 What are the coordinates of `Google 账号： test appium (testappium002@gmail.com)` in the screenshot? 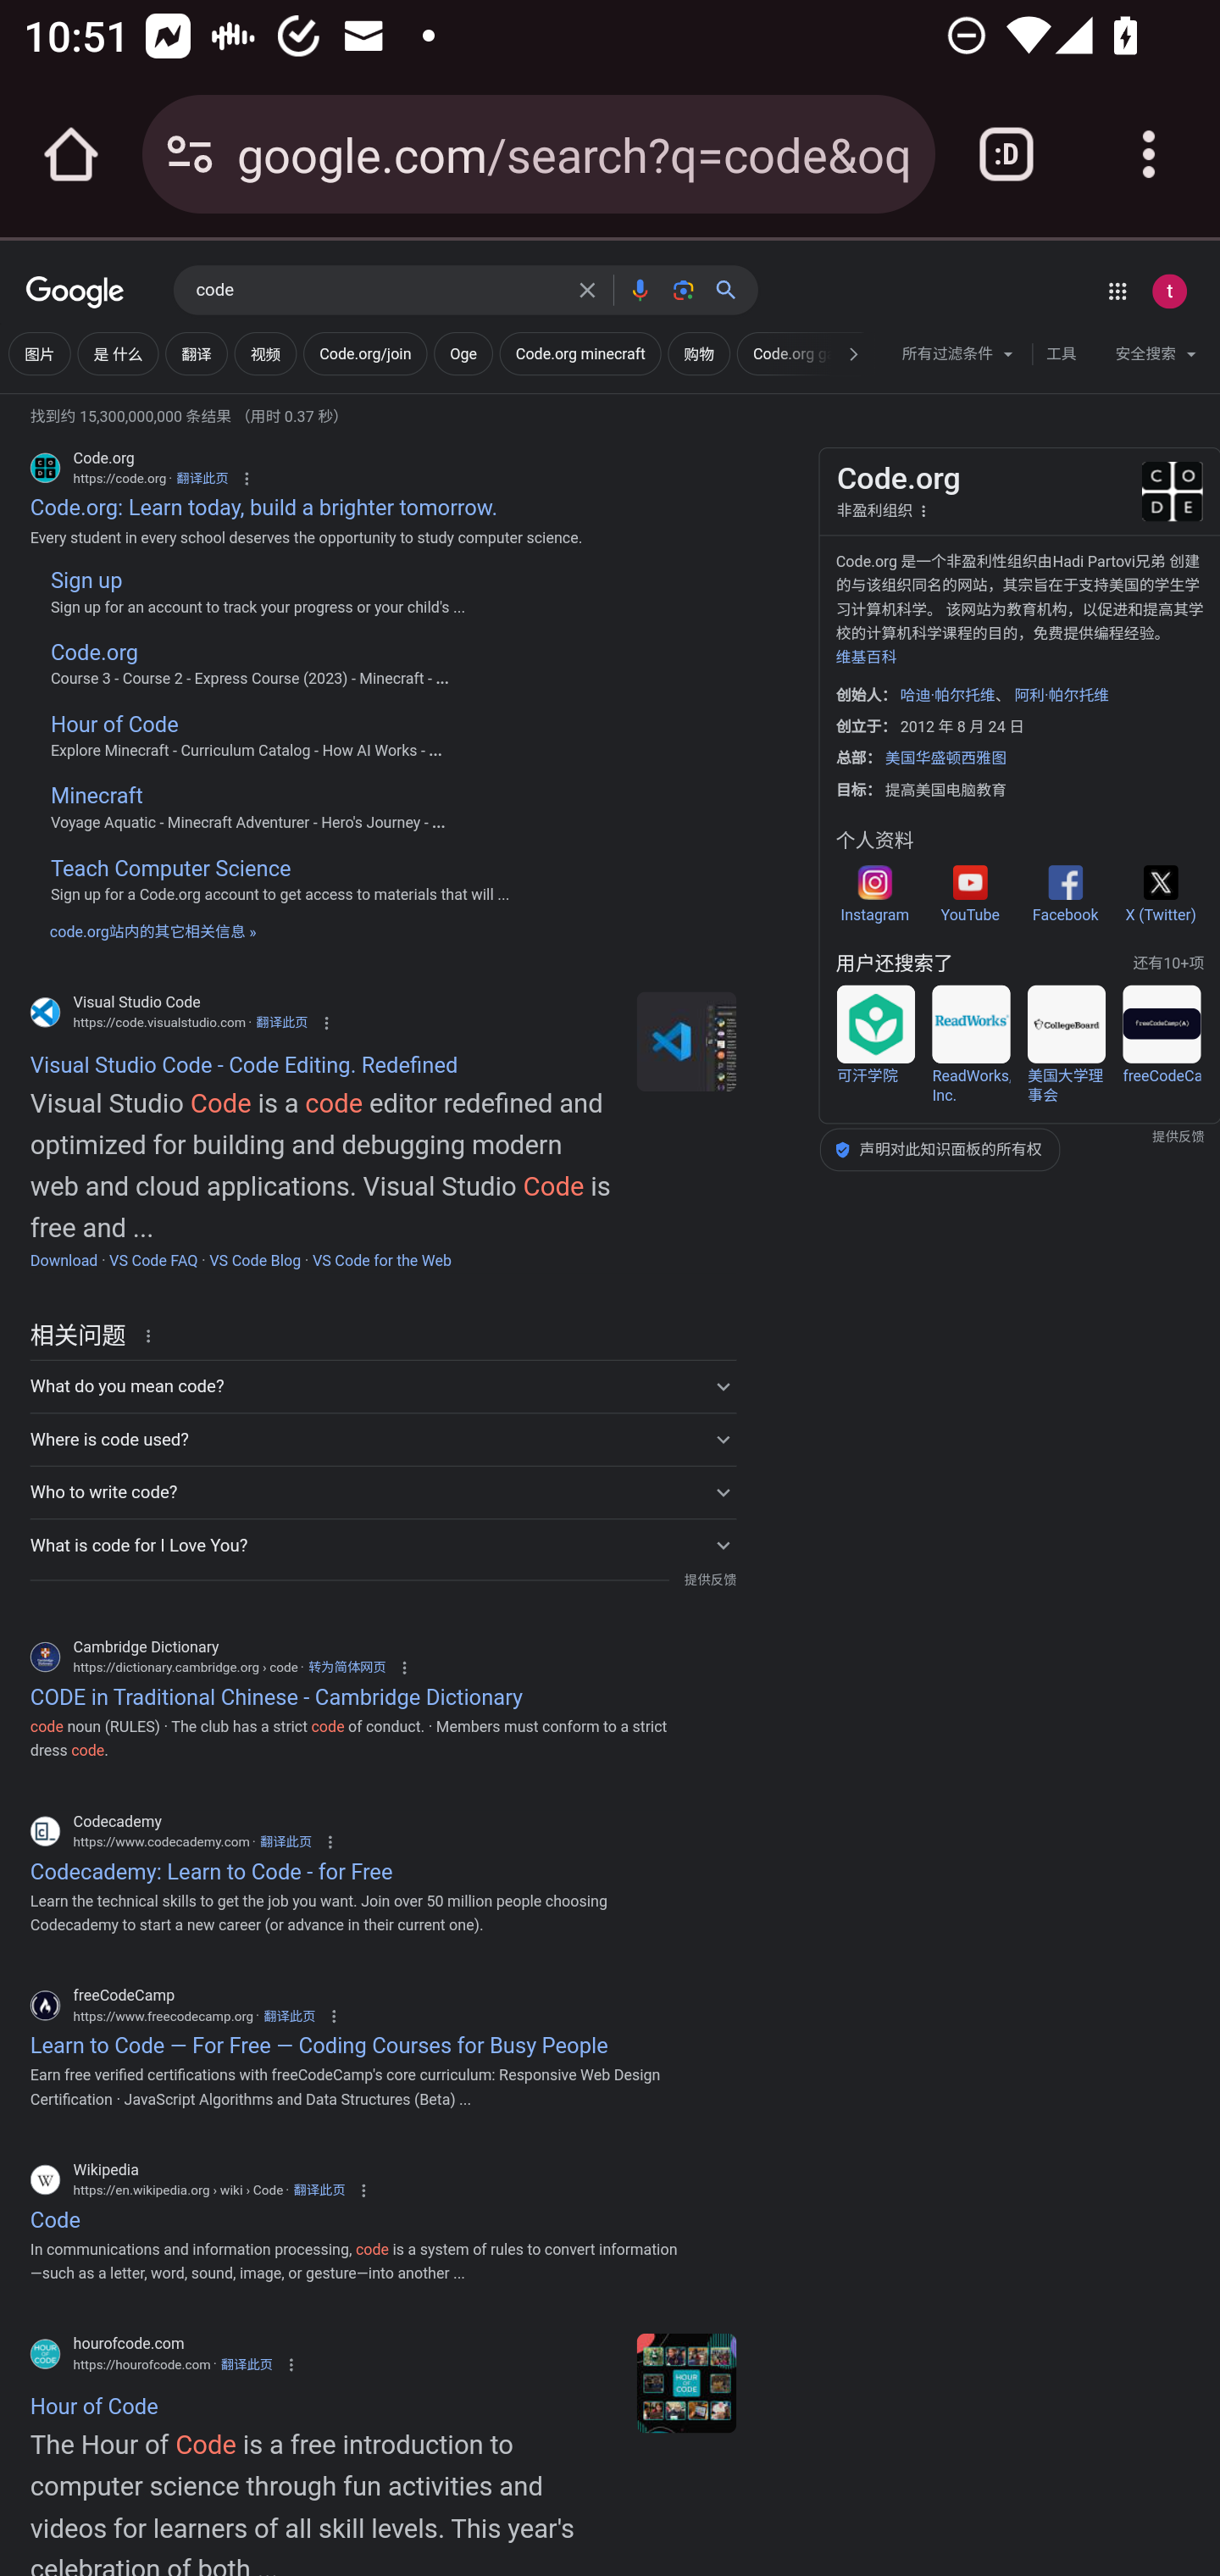 It's located at (1169, 291).